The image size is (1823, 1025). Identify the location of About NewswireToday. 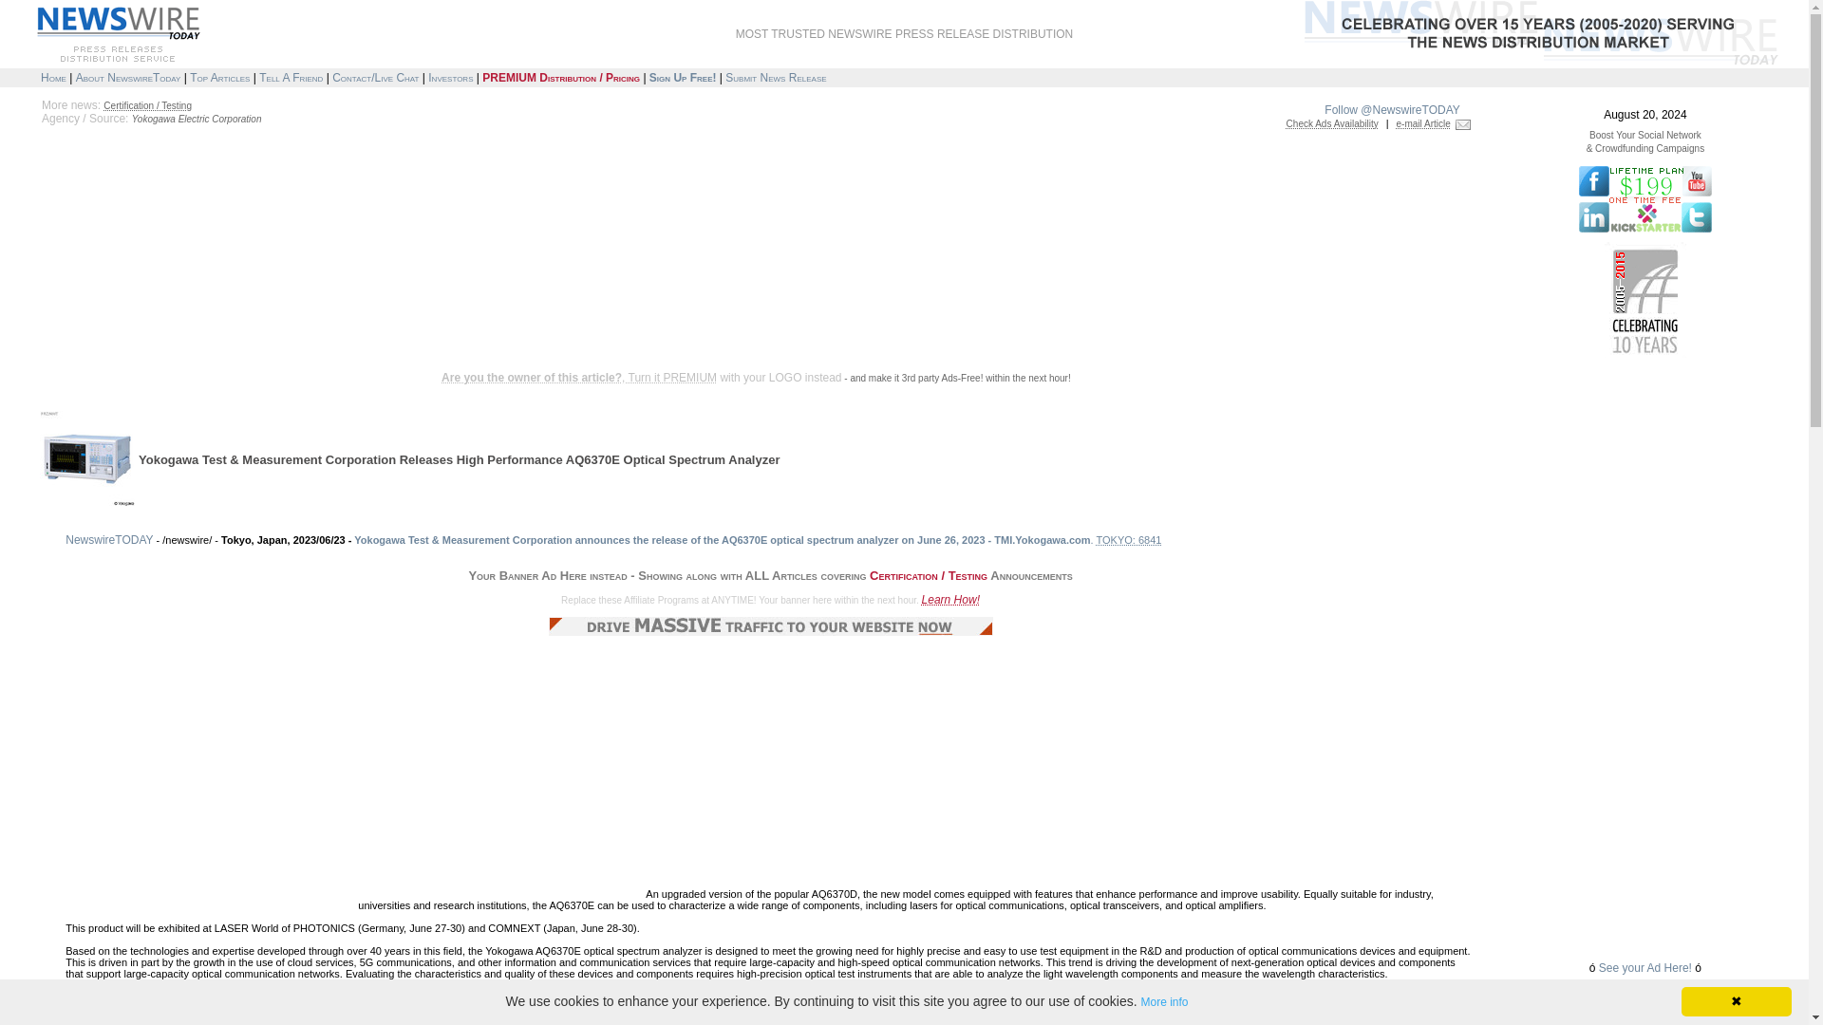
(128, 77).